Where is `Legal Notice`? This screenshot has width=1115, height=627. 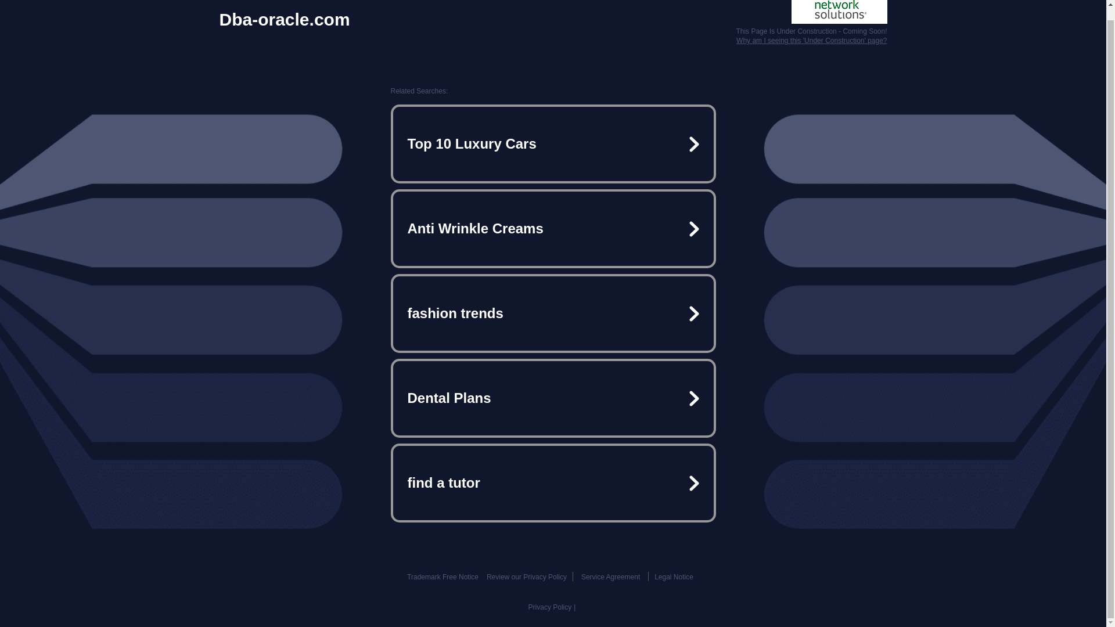 Legal Notice is located at coordinates (674, 577).